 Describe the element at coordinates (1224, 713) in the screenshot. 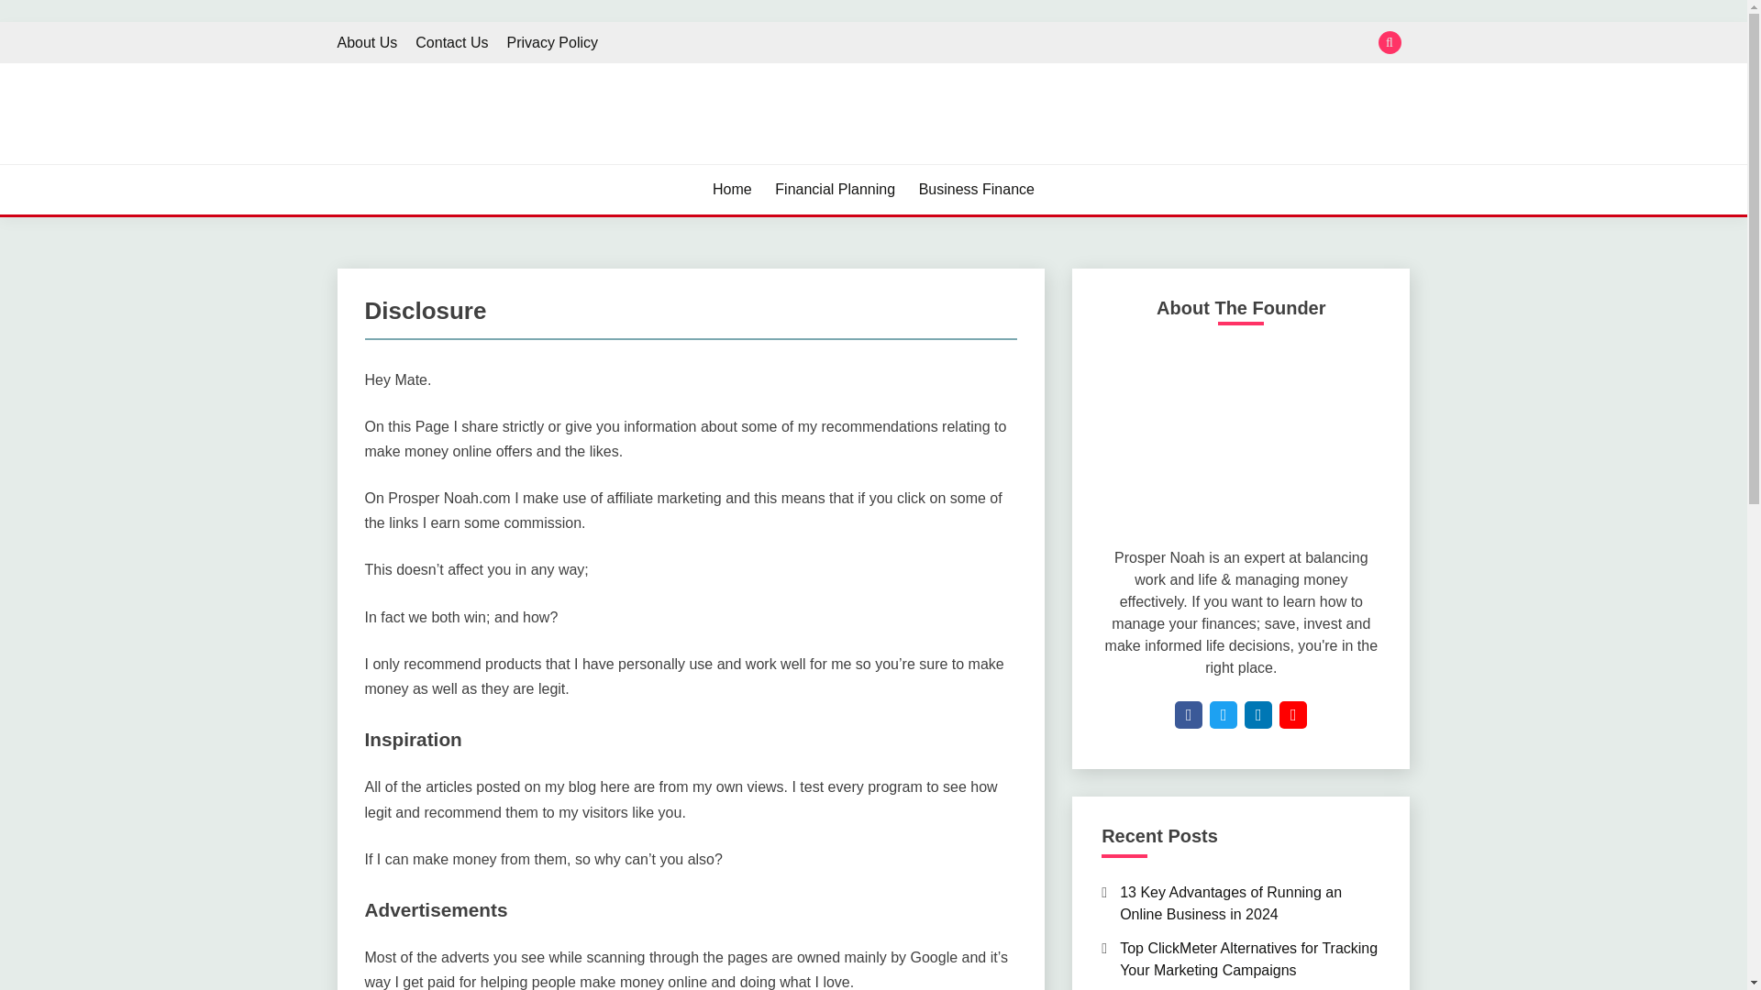

I see `twitter` at that location.